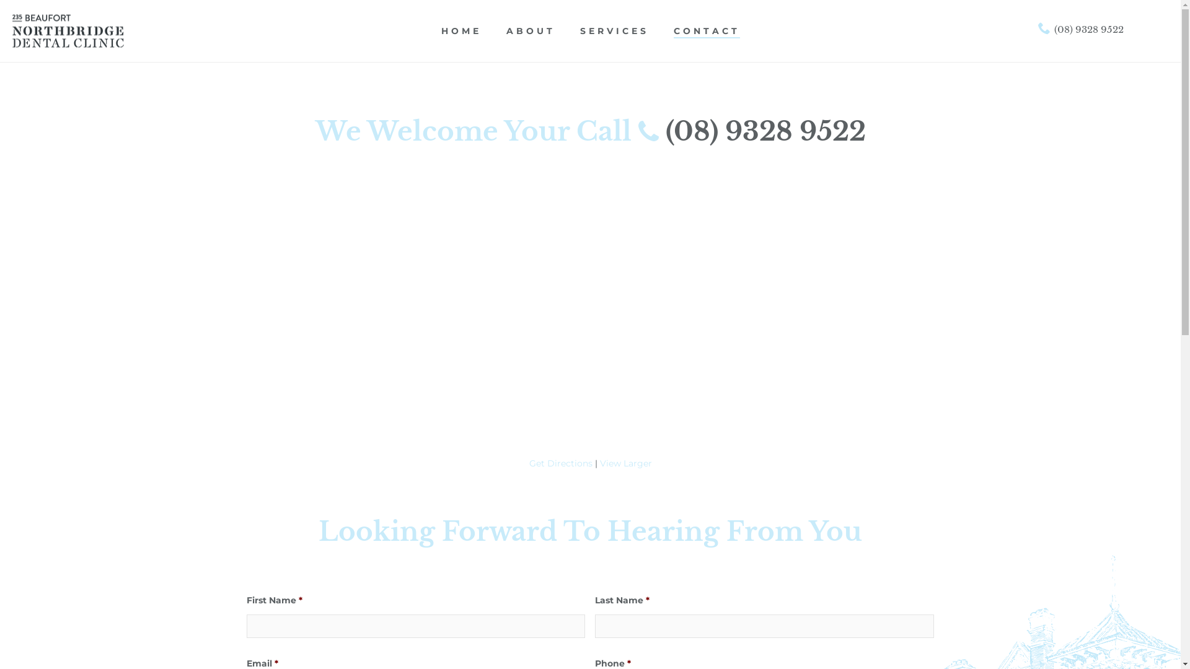  What do you see at coordinates (1081, 30) in the screenshot?
I see `(08) 9328 9522` at bounding box center [1081, 30].